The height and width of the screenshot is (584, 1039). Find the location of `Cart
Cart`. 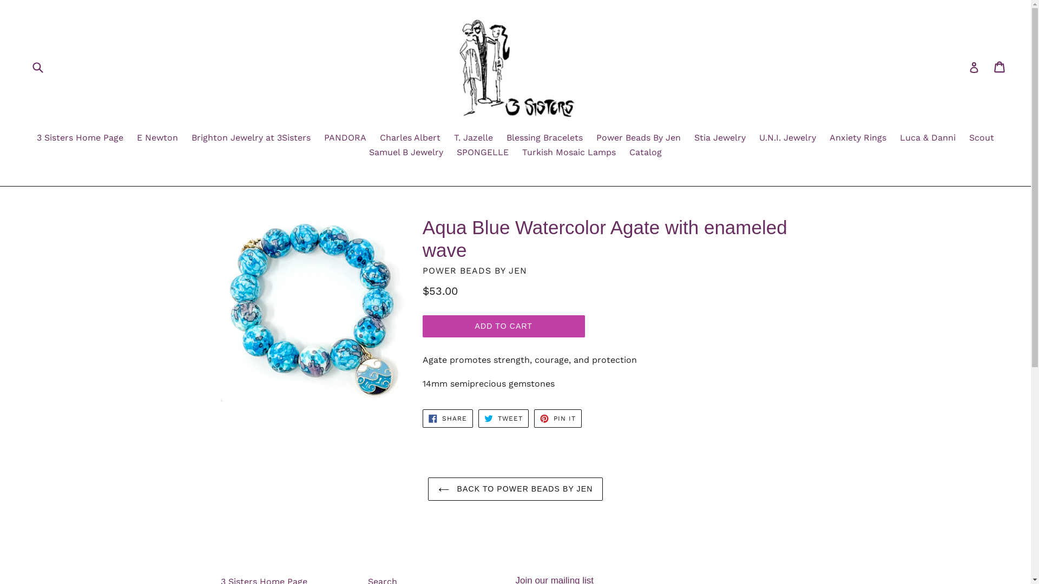

Cart
Cart is located at coordinates (1000, 67).